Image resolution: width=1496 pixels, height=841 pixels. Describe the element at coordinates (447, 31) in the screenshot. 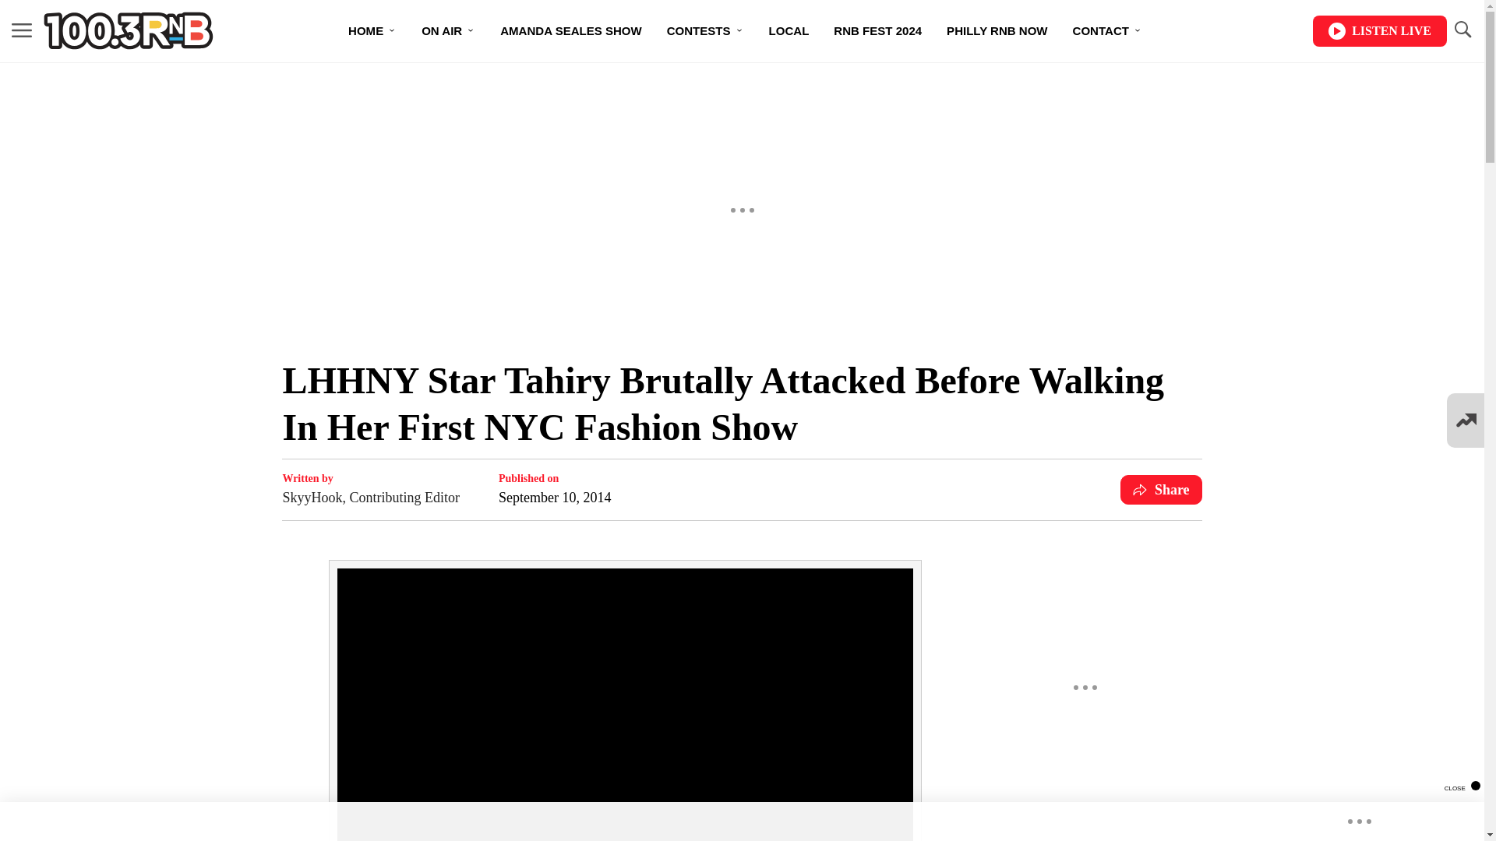

I see `ON AIR` at that location.